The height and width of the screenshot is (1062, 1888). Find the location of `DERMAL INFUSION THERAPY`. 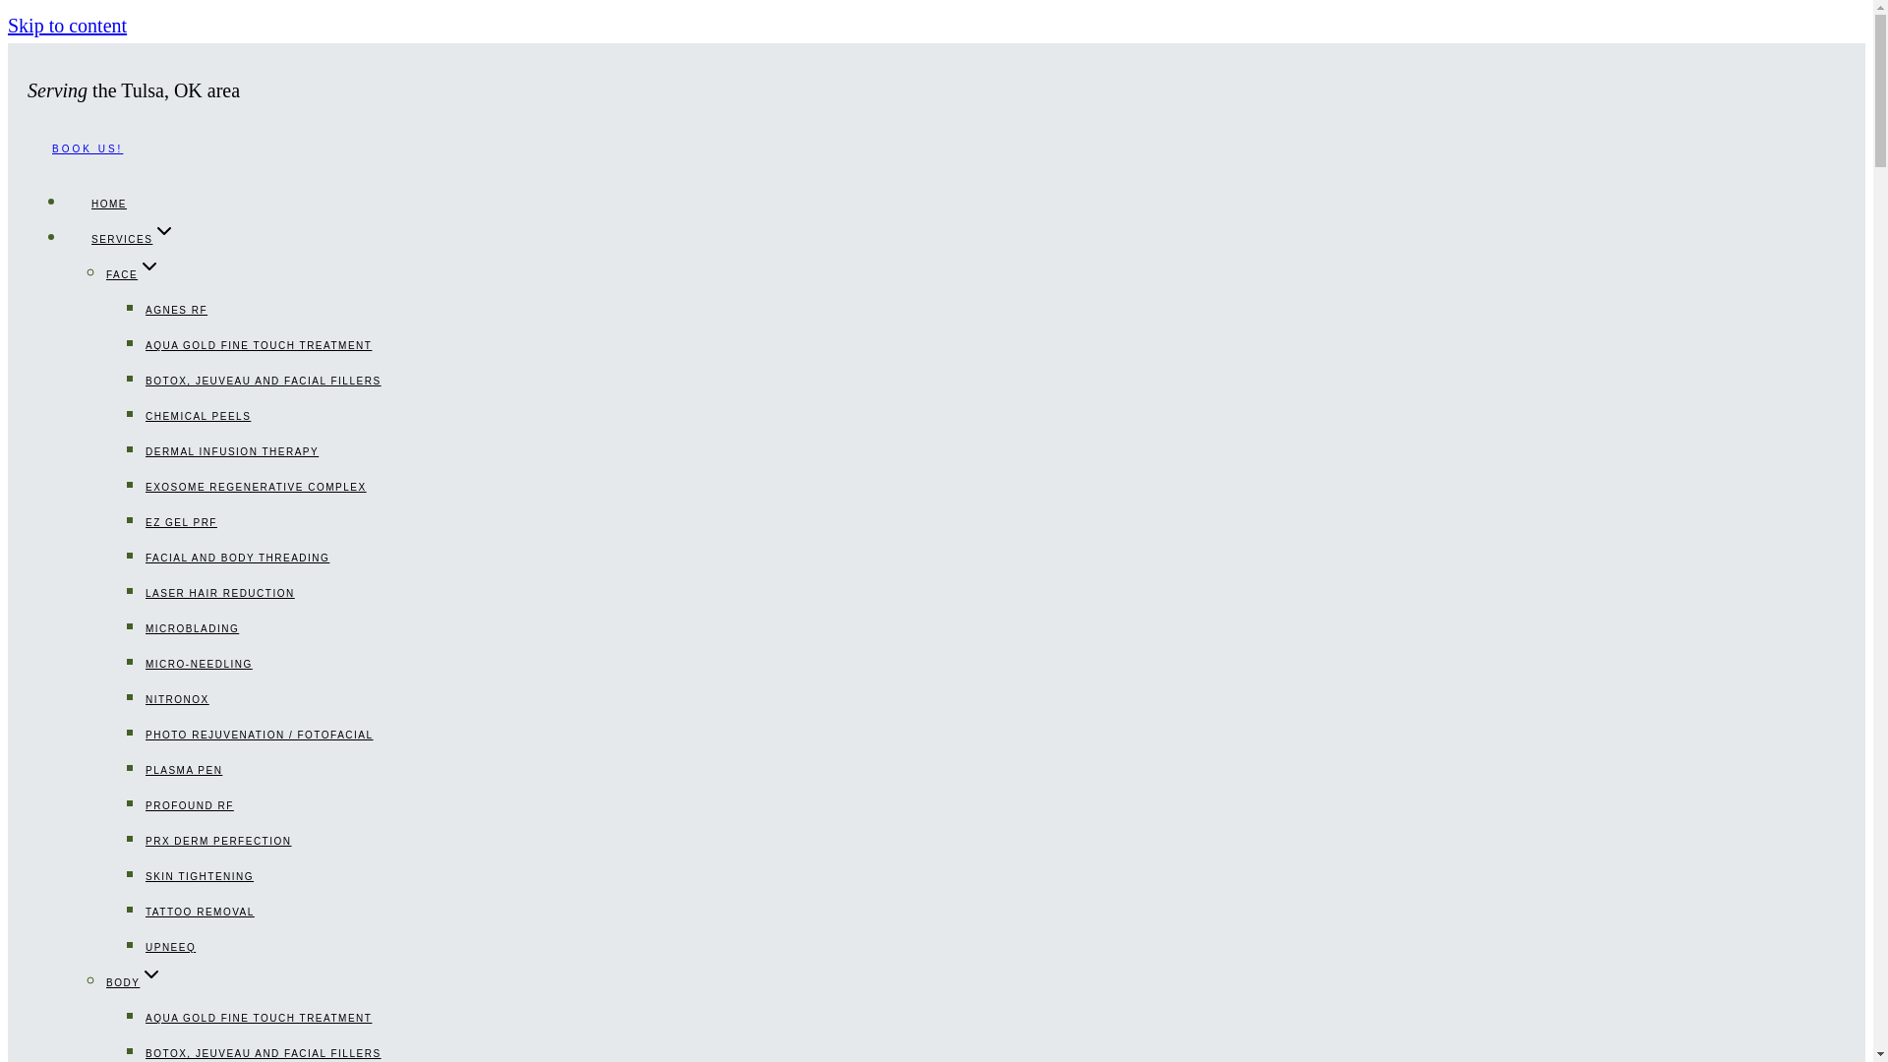

DERMAL INFUSION THERAPY is located at coordinates (232, 451).